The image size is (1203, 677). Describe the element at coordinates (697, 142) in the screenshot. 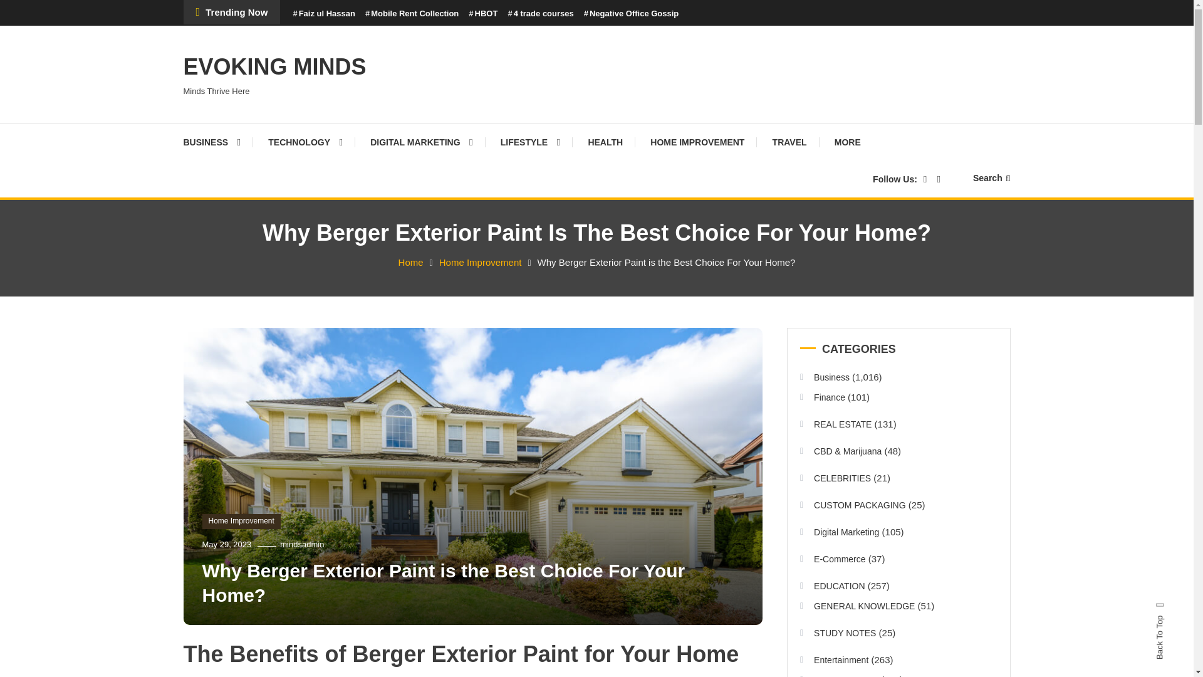

I see `HOME IMPROVEMENT` at that location.